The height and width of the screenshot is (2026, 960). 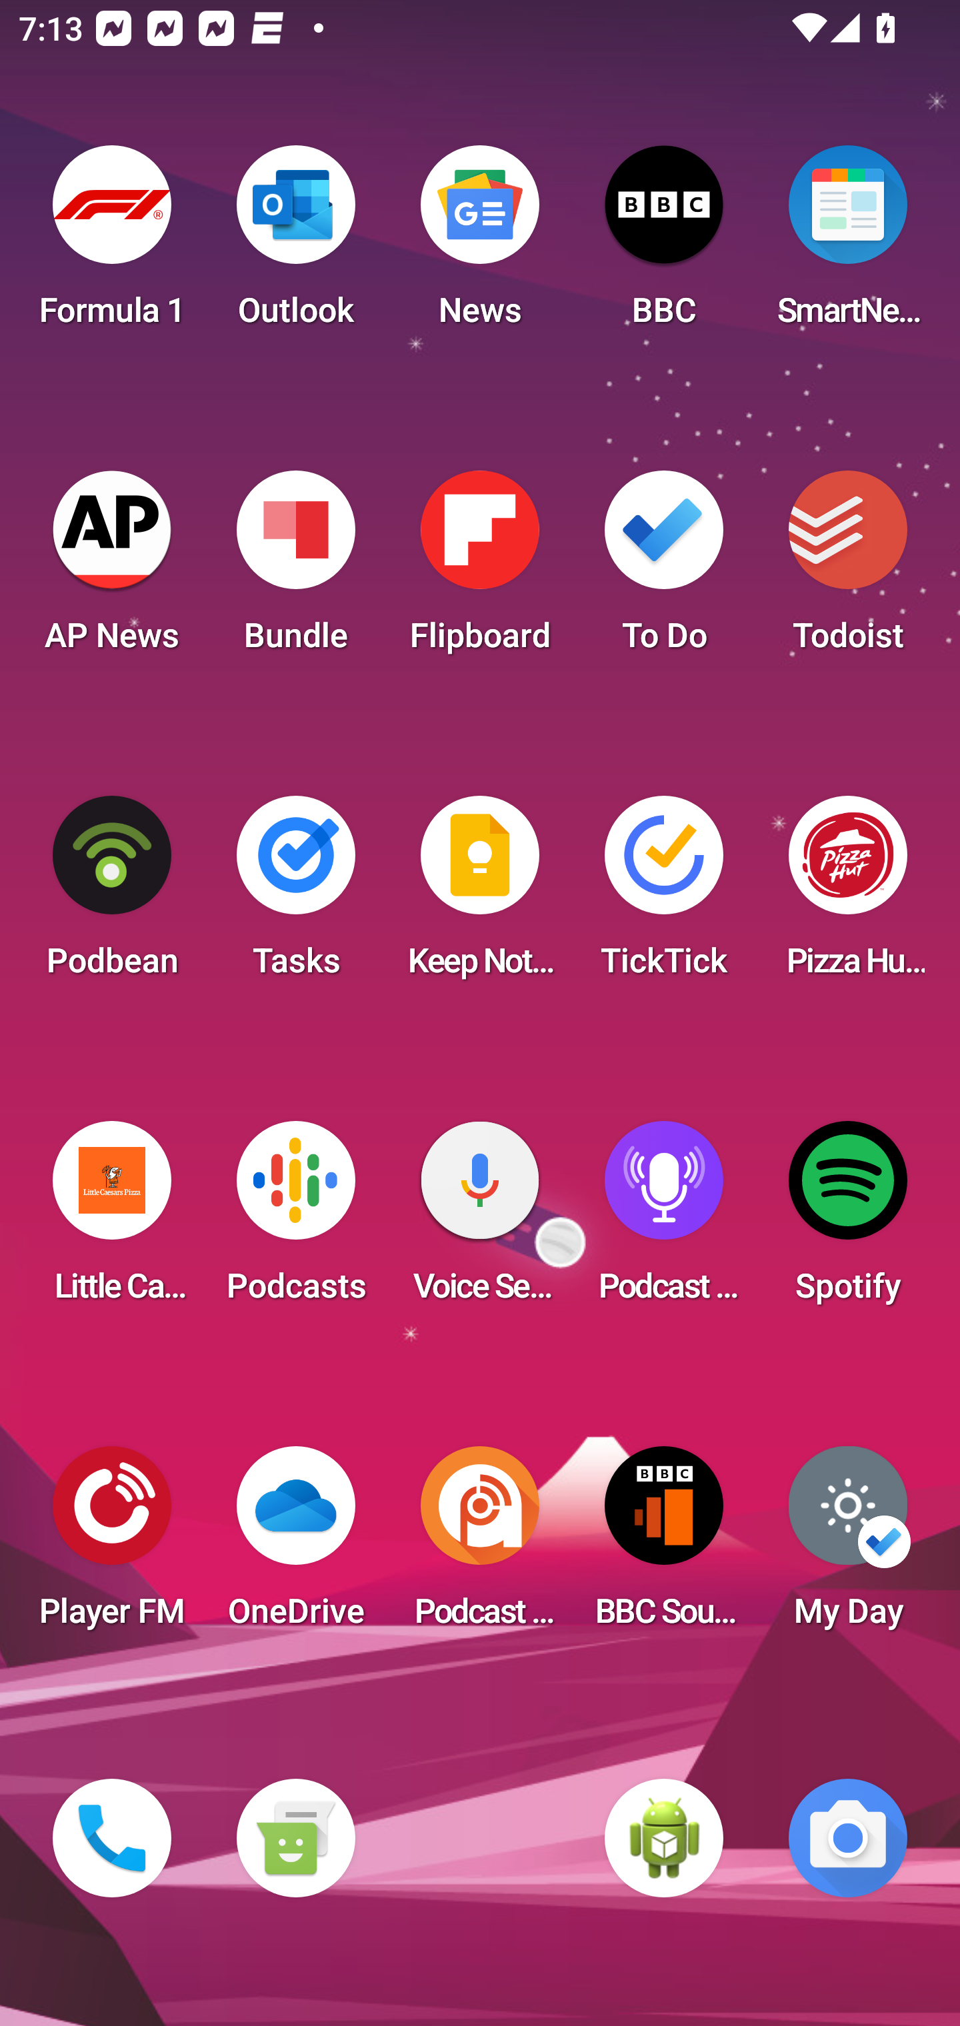 What do you see at coordinates (664, 1838) in the screenshot?
I see `WebView Browser Tester` at bounding box center [664, 1838].